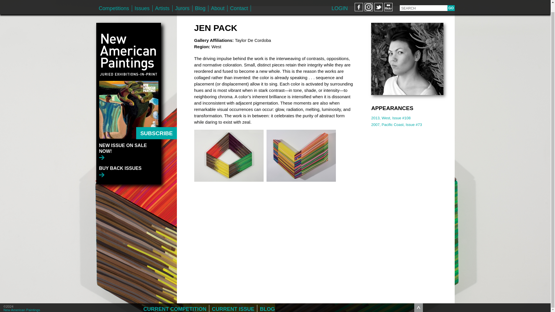  What do you see at coordinates (175, 300) in the screenshot?
I see `CURRENT COMPETITION` at bounding box center [175, 300].